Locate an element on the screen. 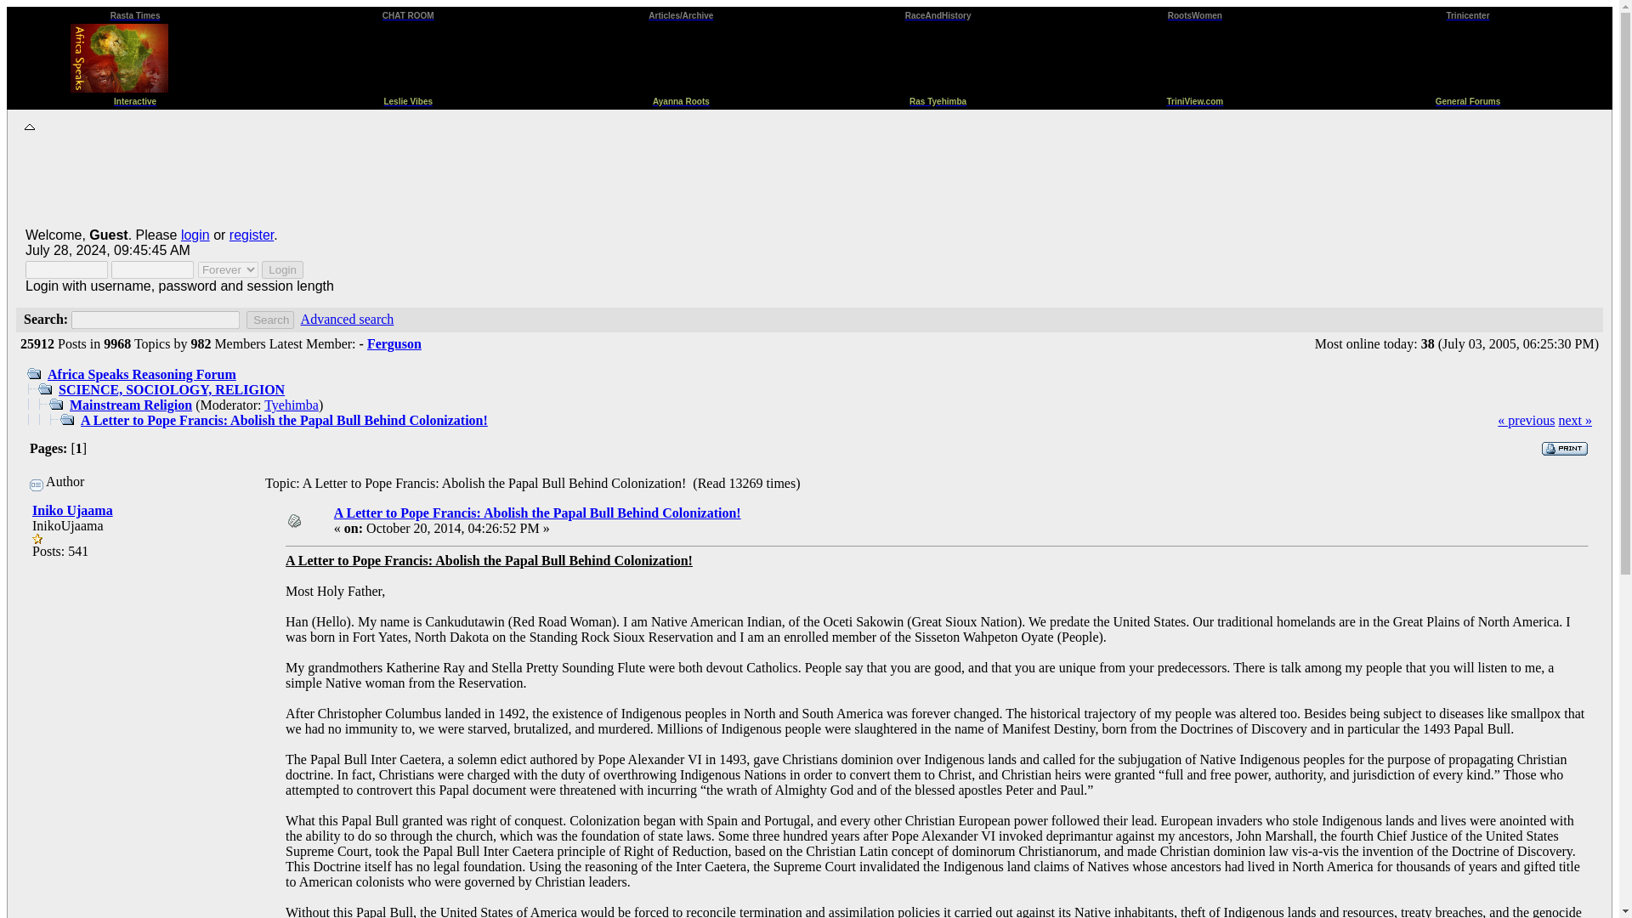 This screenshot has width=1632, height=918. RaceAndHistory is located at coordinates (938, 14).